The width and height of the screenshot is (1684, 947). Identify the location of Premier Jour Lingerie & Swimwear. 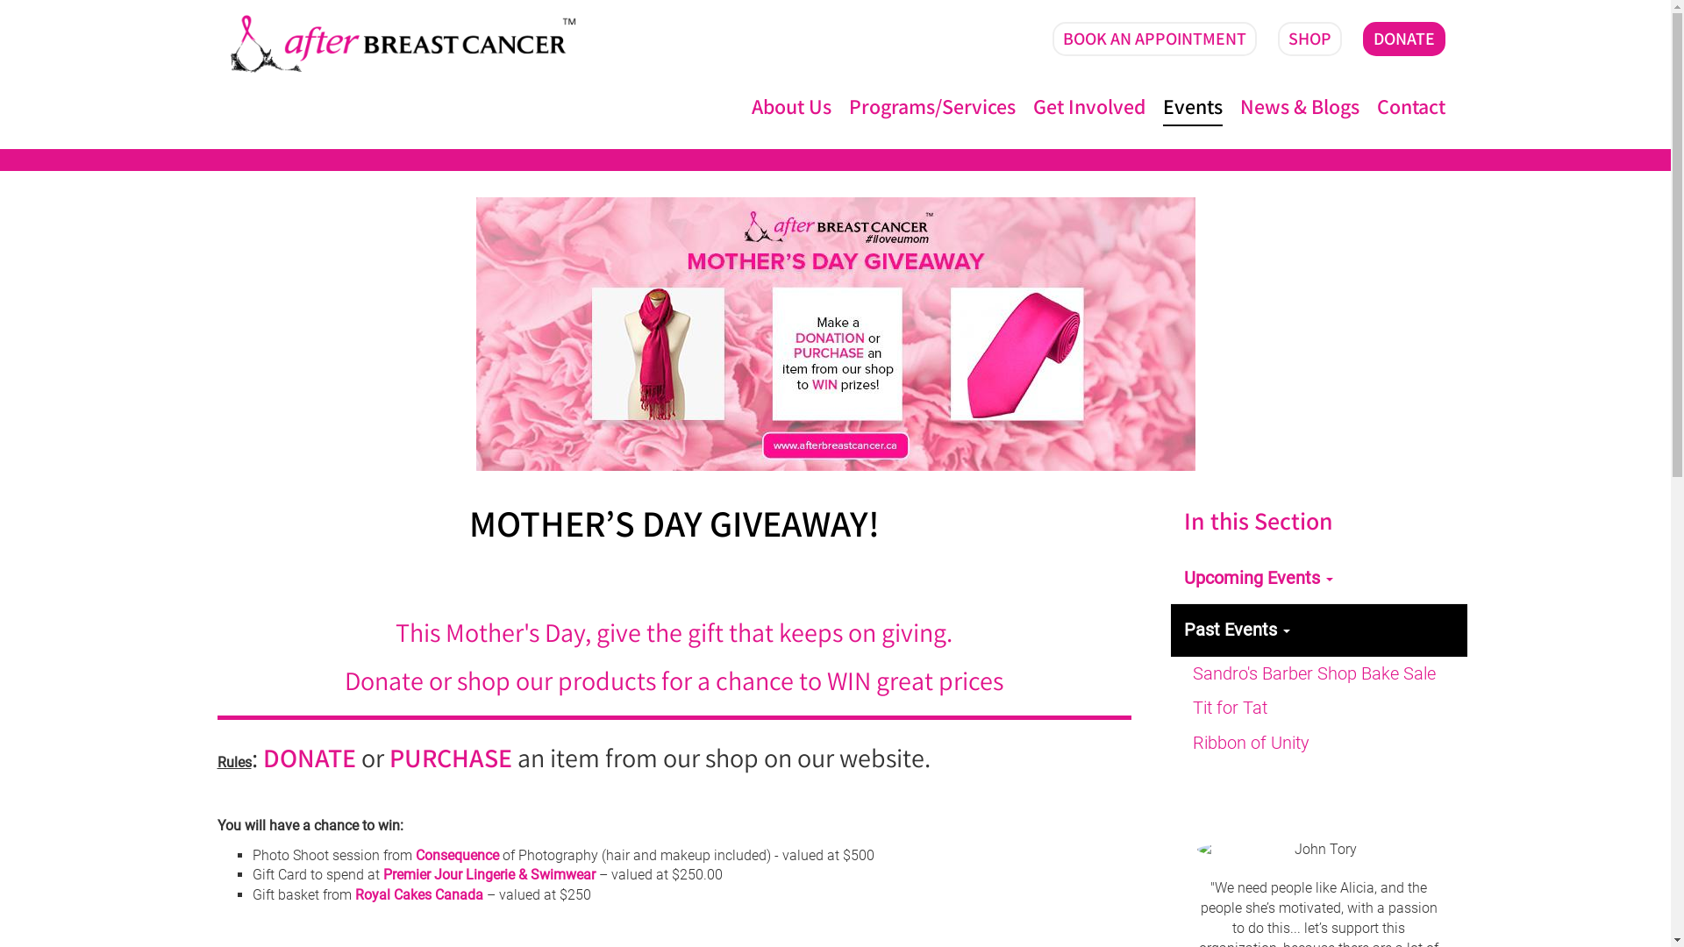
(489, 875).